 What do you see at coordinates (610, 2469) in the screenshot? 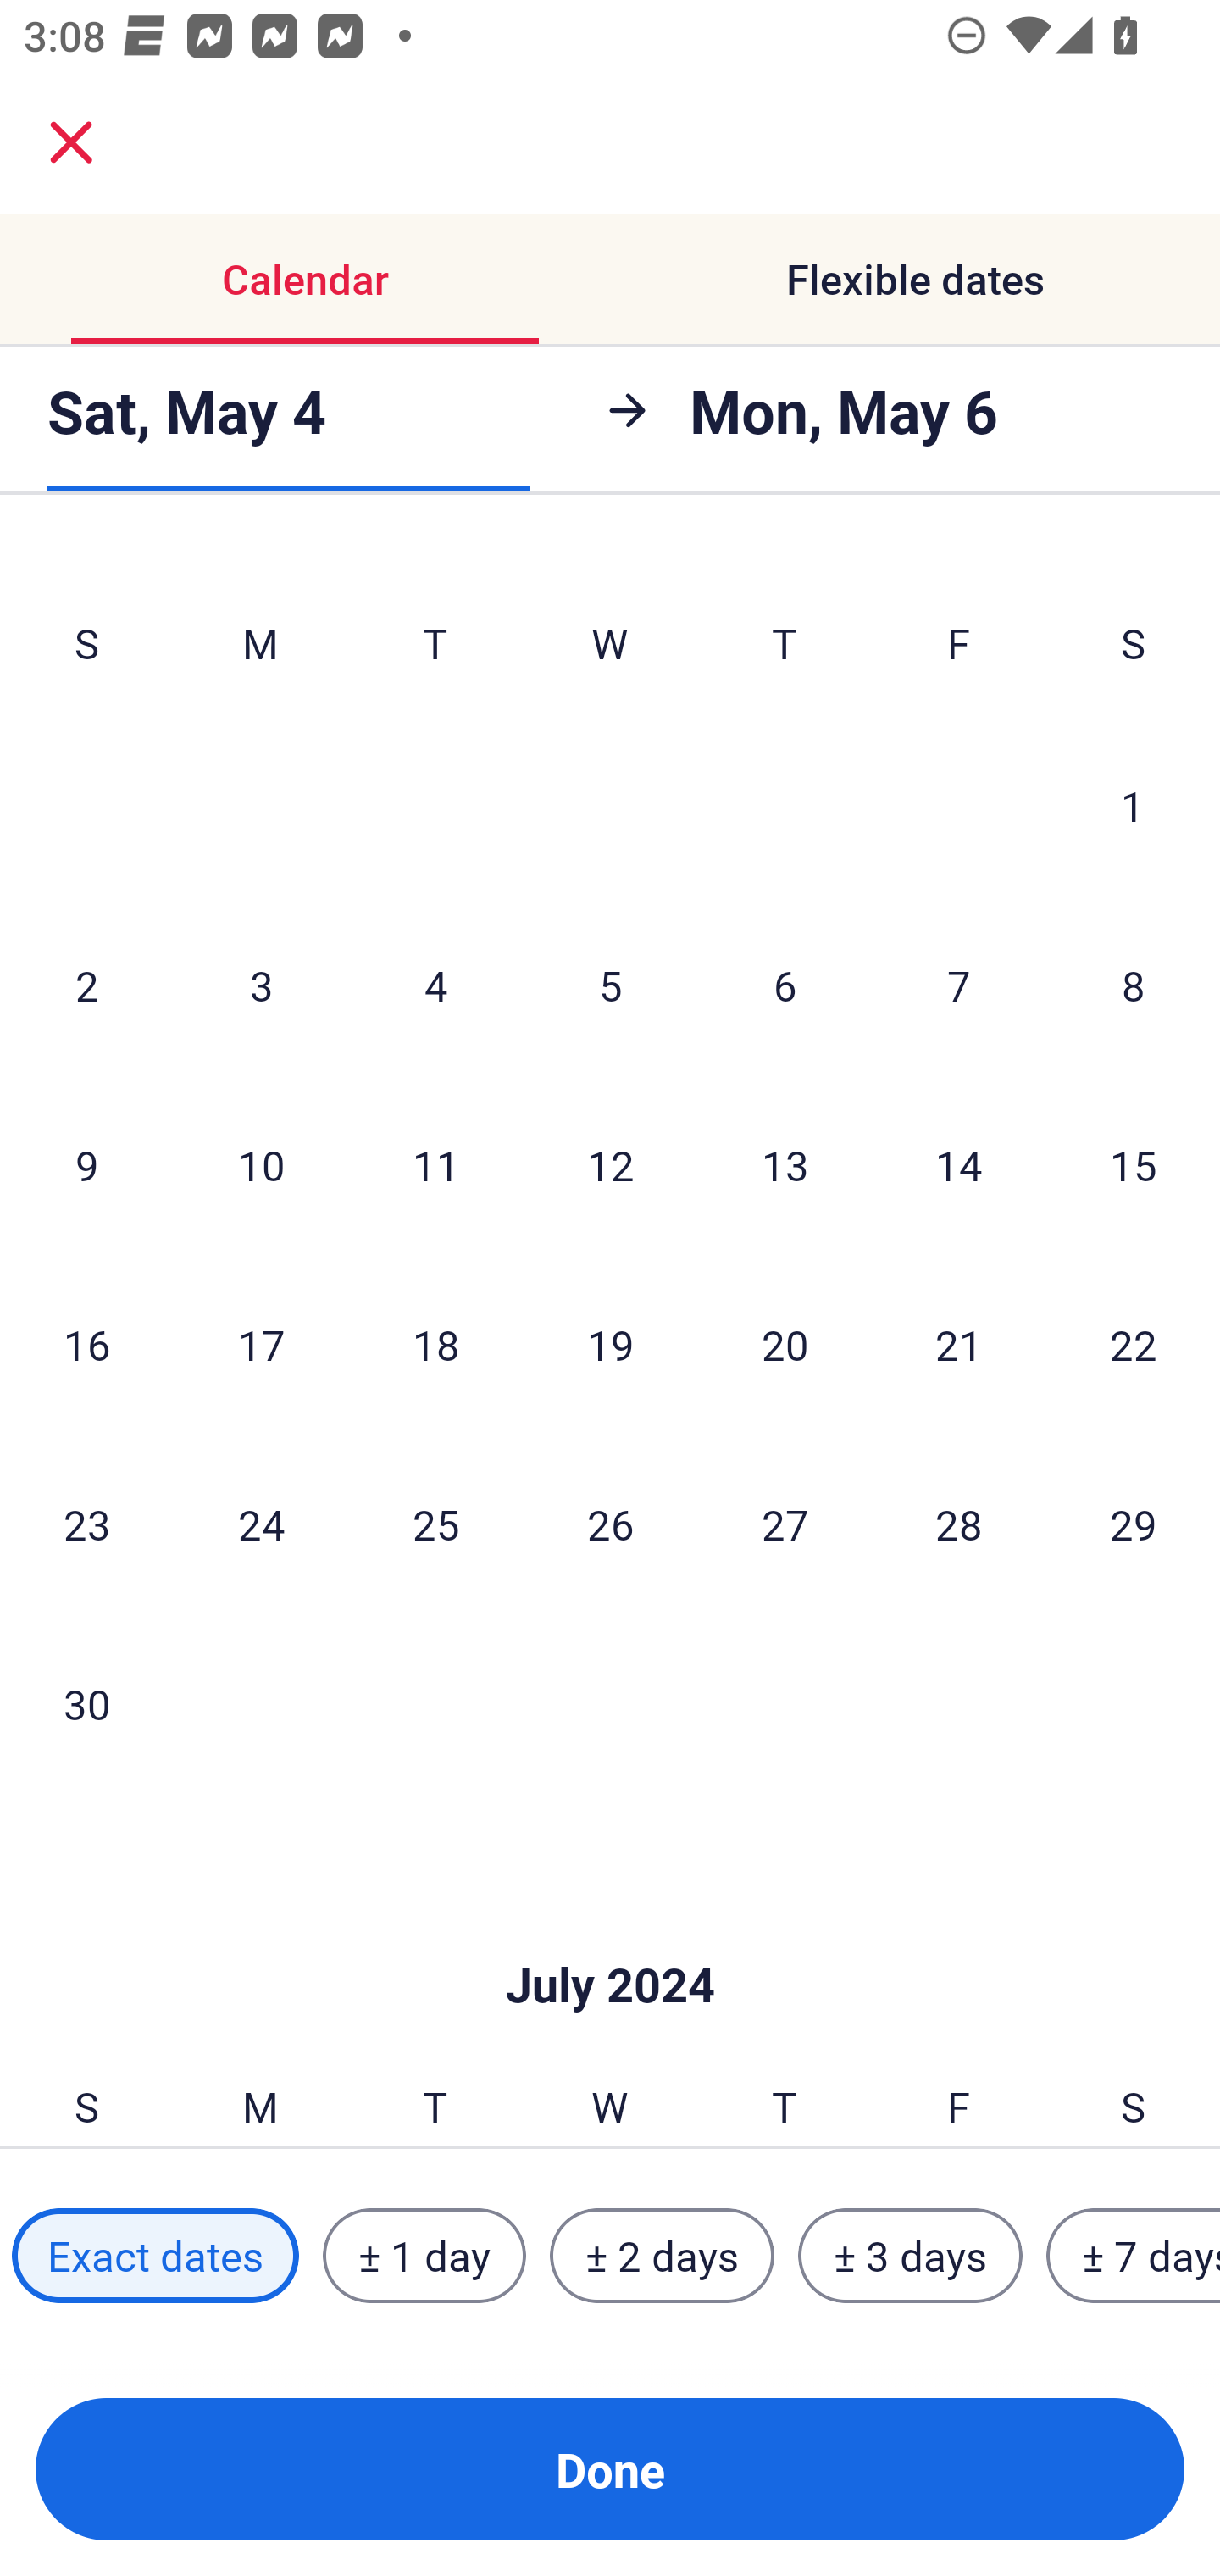
I see `Done` at bounding box center [610, 2469].